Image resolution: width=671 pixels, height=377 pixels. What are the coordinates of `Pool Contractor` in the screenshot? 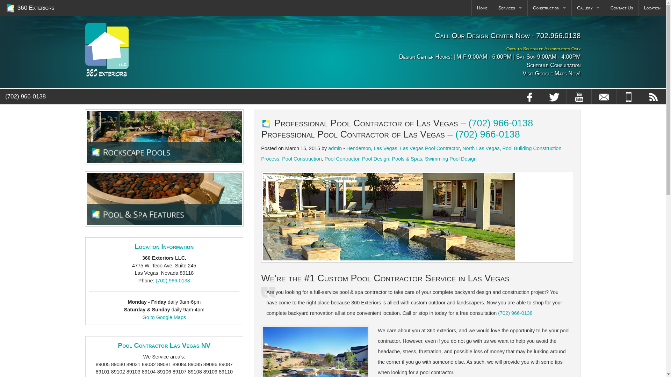 It's located at (342, 158).